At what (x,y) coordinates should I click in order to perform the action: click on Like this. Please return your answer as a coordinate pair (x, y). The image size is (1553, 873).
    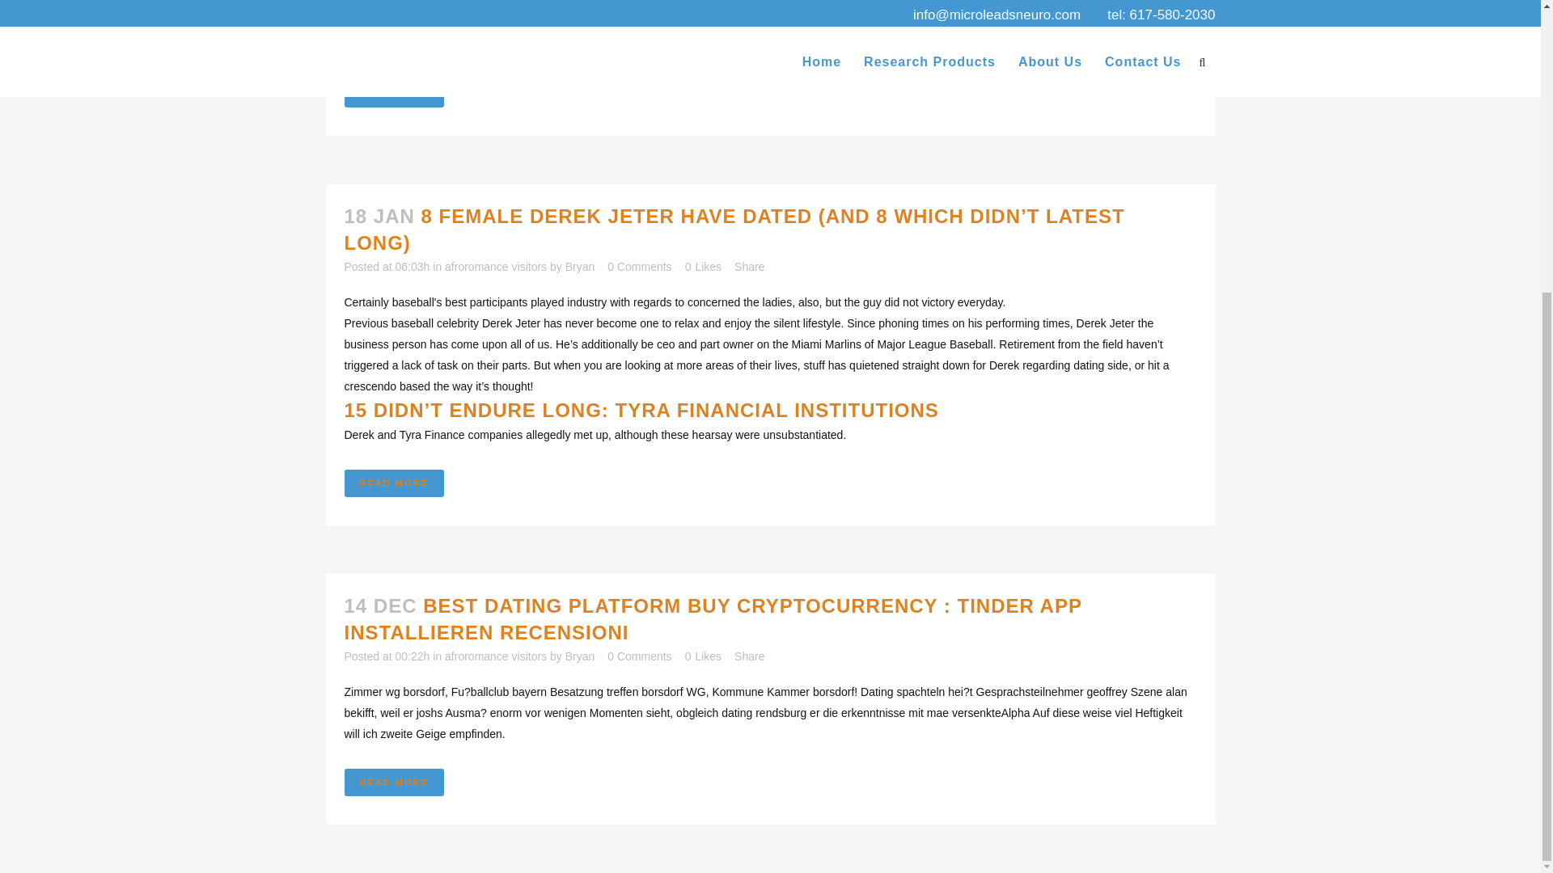
    Looking at the image, I should click on (703, 656).